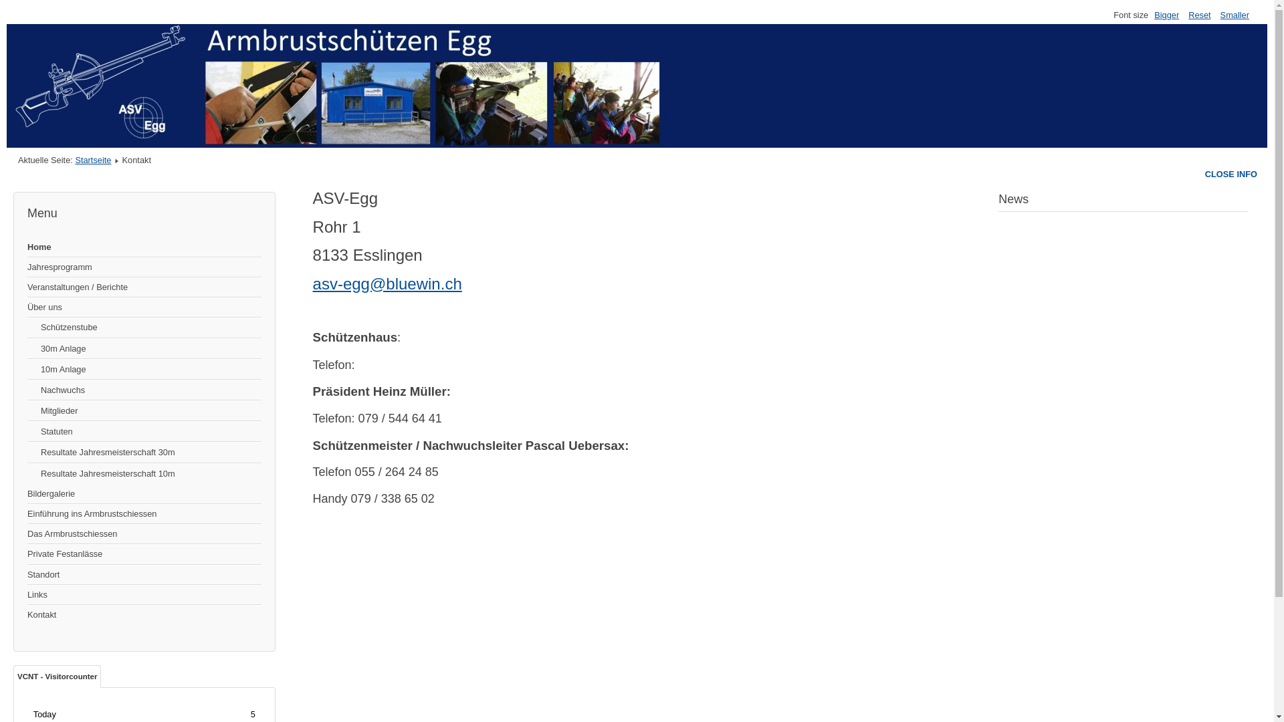 The image size is (1284, 722). I want to click on asv-egg@bluewin.ch, so click(388, 283).